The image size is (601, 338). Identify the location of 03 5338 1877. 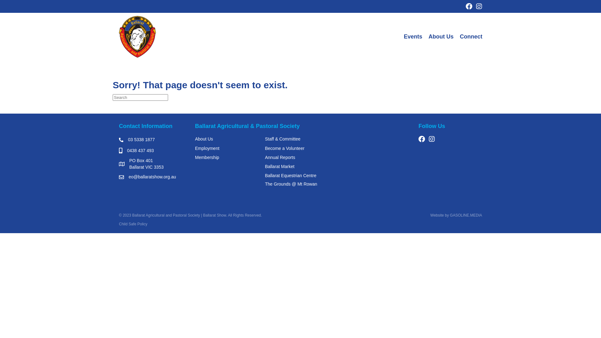
(141, 140).